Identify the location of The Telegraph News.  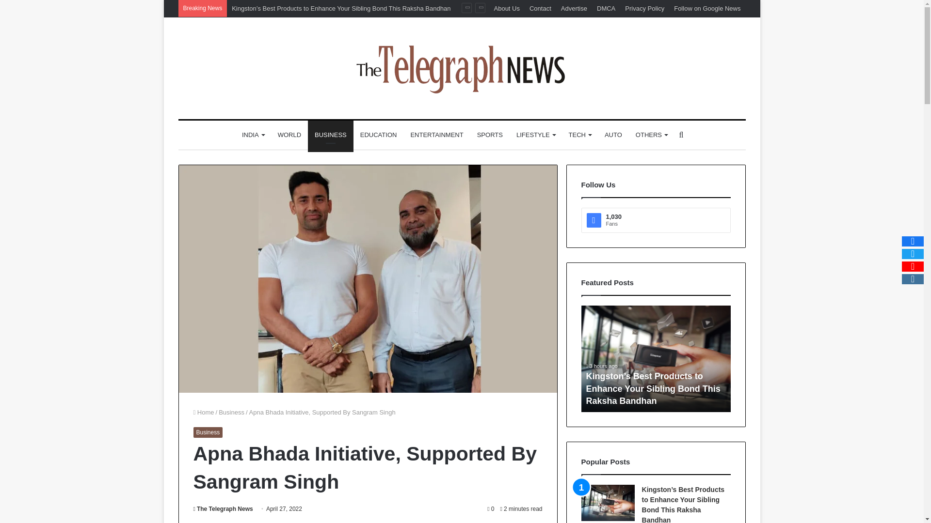
(222, 509).